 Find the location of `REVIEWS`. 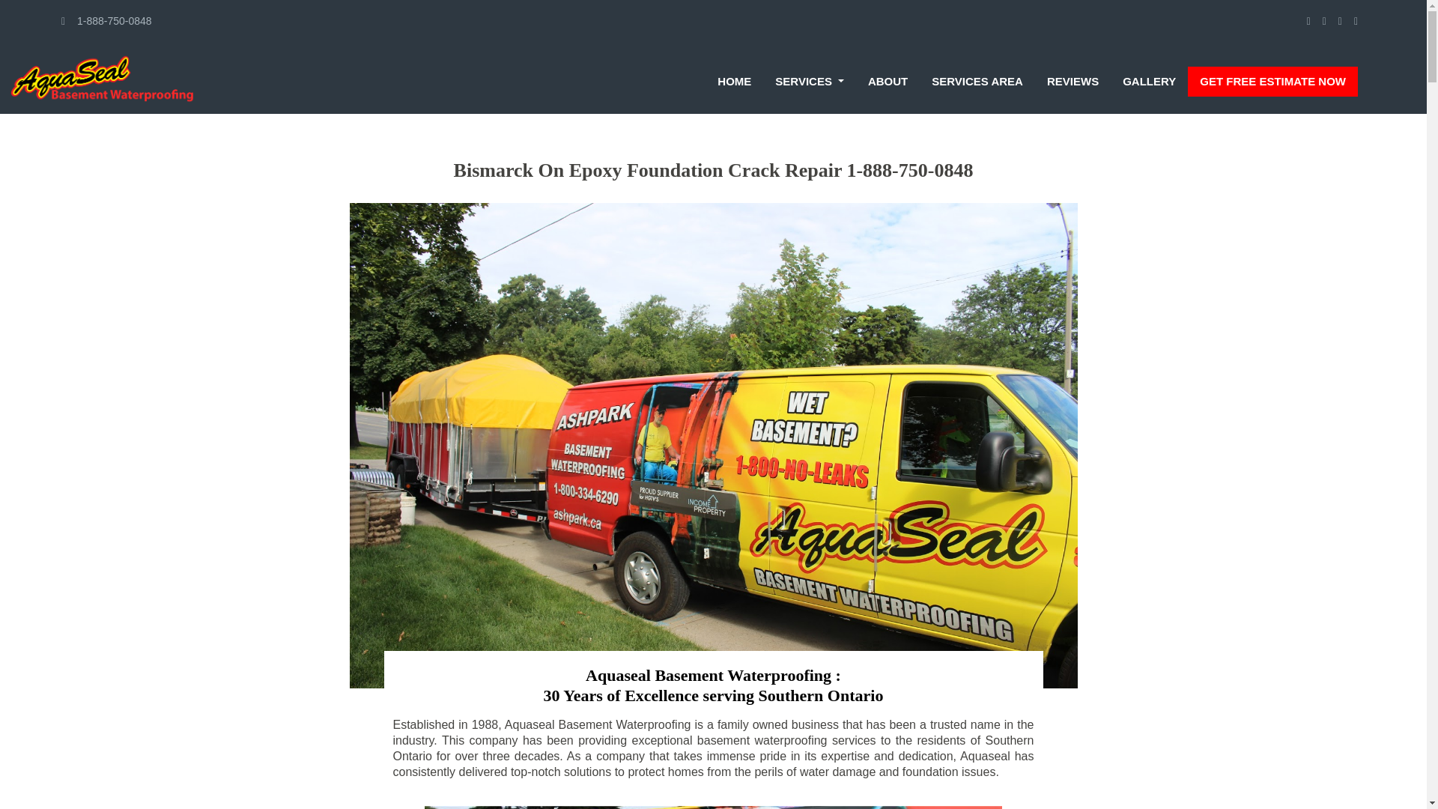

REVIEWS is located at coordinates (1073, 81).